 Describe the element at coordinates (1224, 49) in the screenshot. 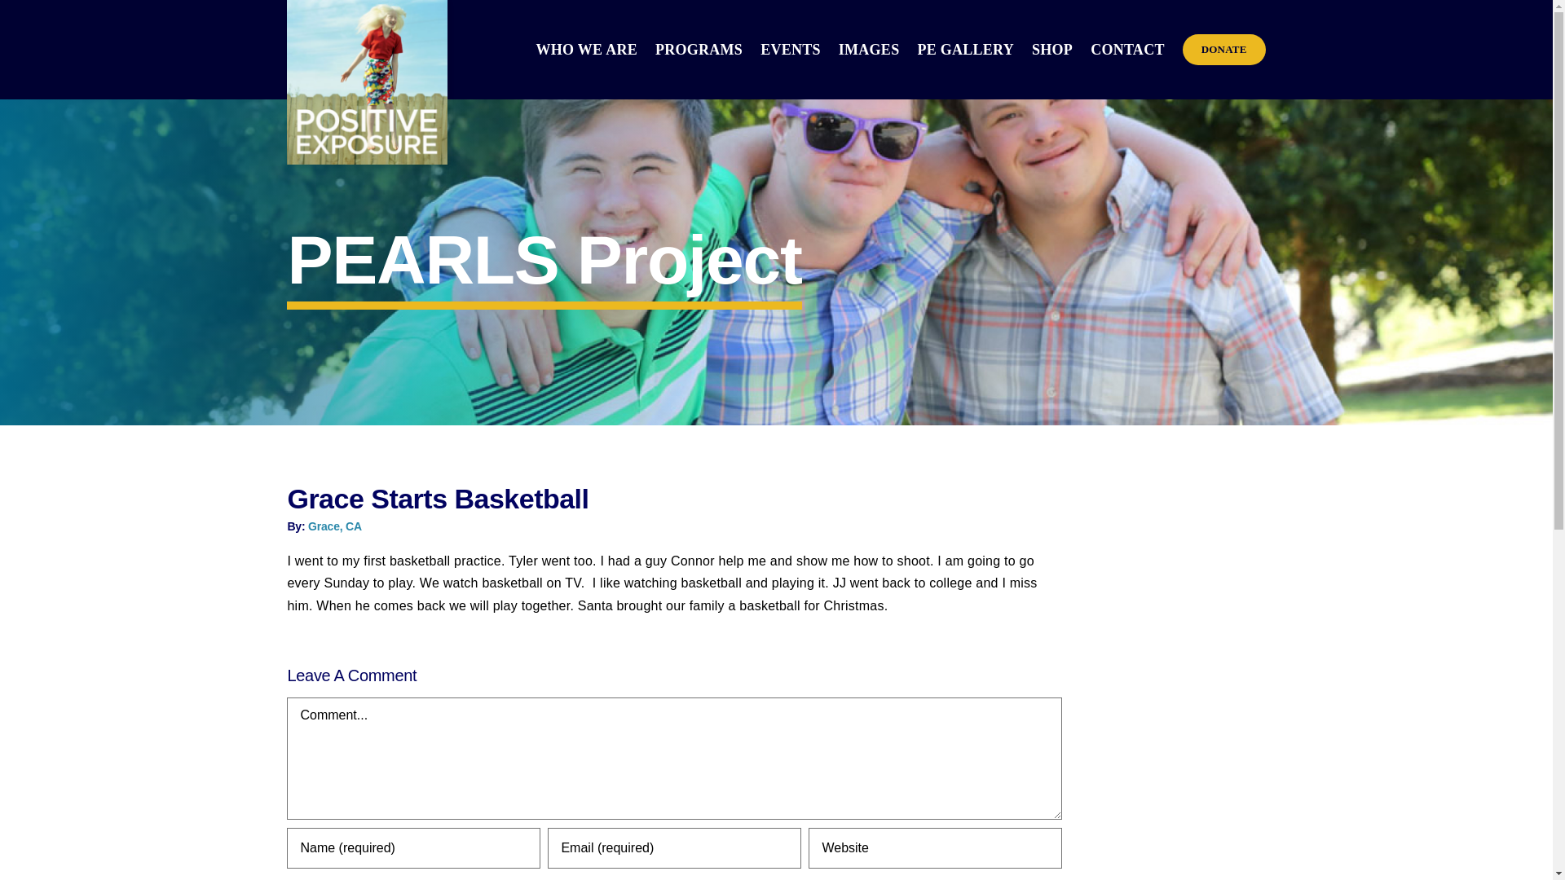

I see `DONATE` at that location.